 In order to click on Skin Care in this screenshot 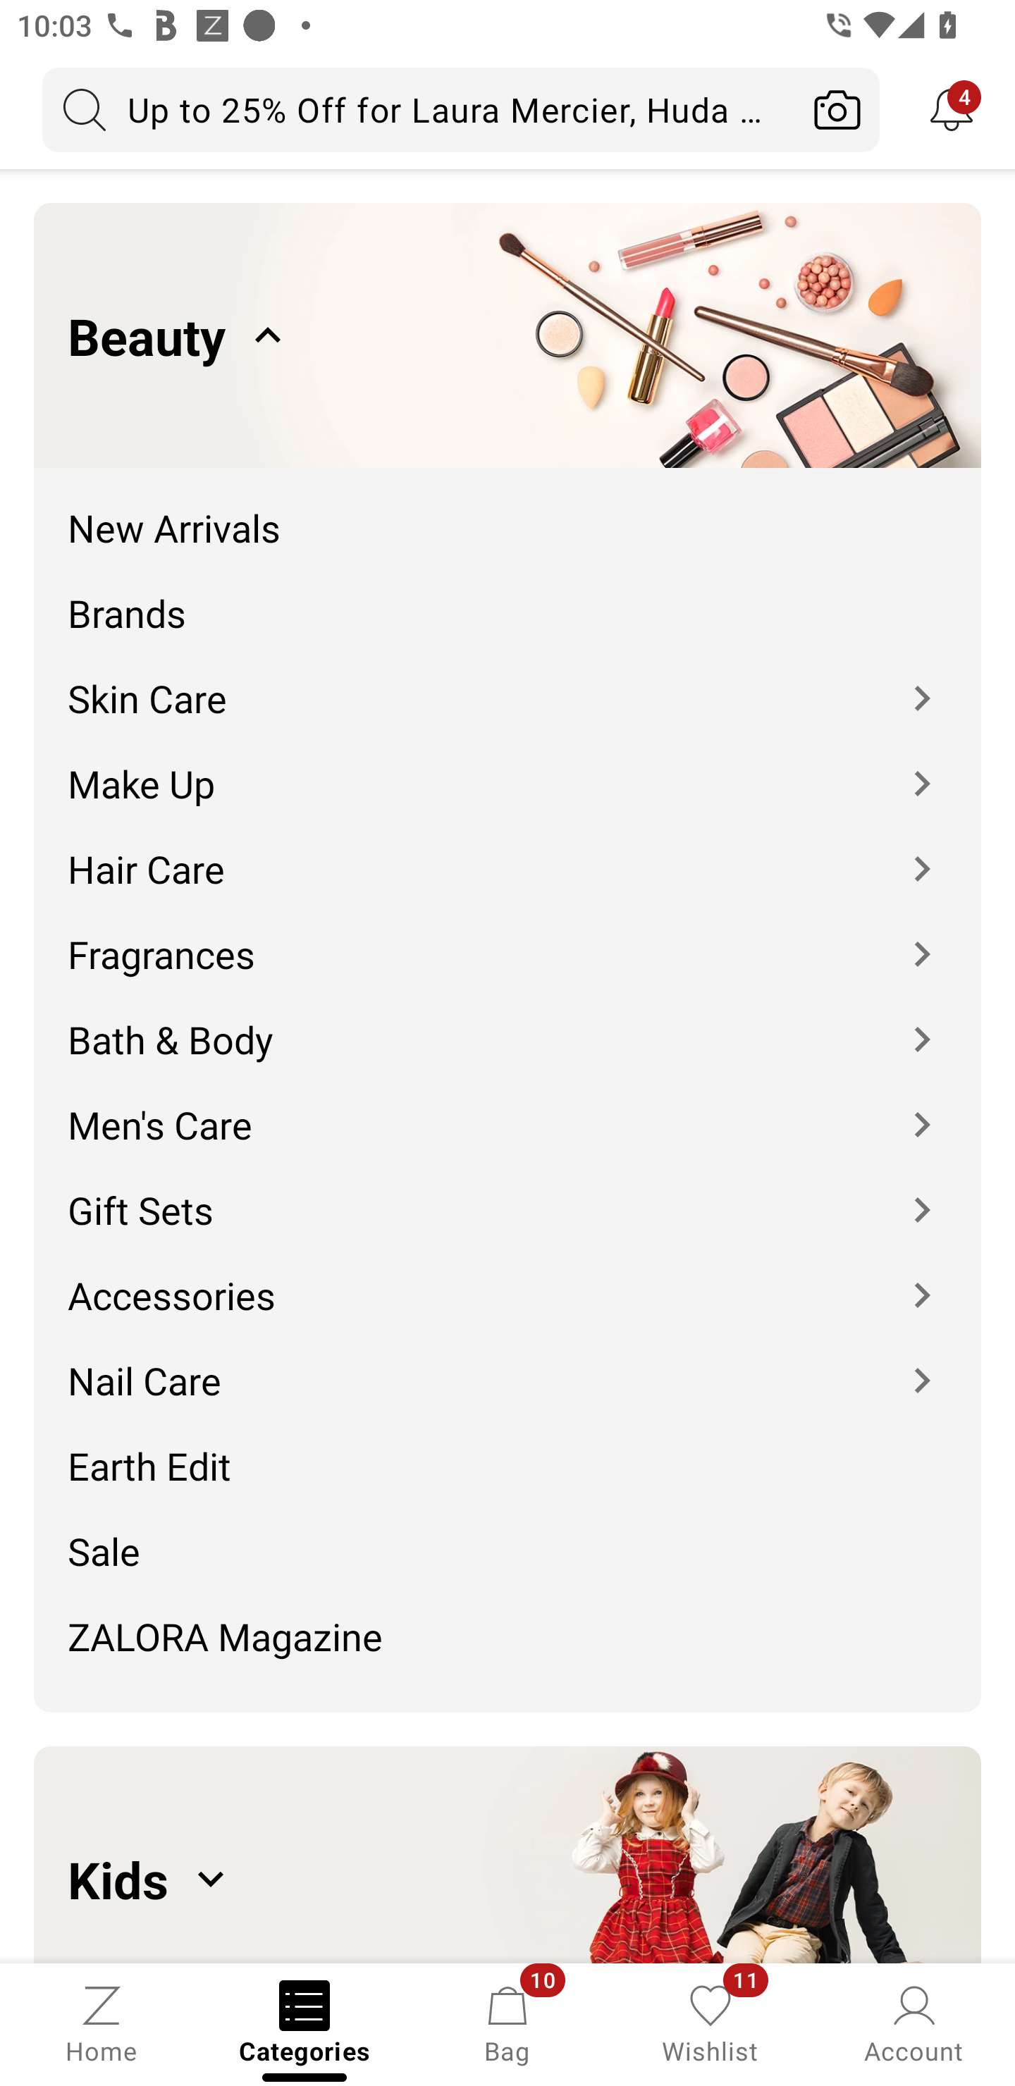, I will do `click(508, 681)`.